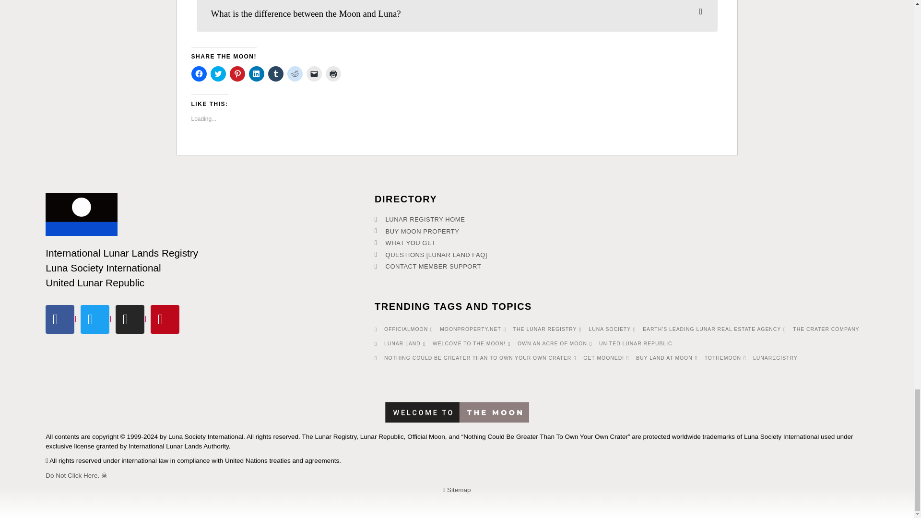 The image size is (921, 518). Describe the element at coordinates (333, 74) in the screenshot. I see `Click to print` at that location.